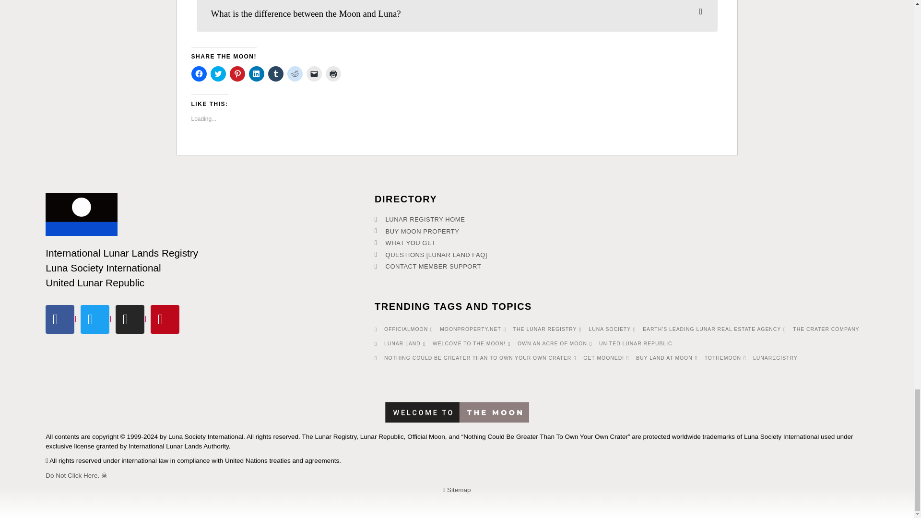 The image size is (921, 518). Describe the element at coordinates (333, 74) in the screenshot. I see `Click to print` at that location.